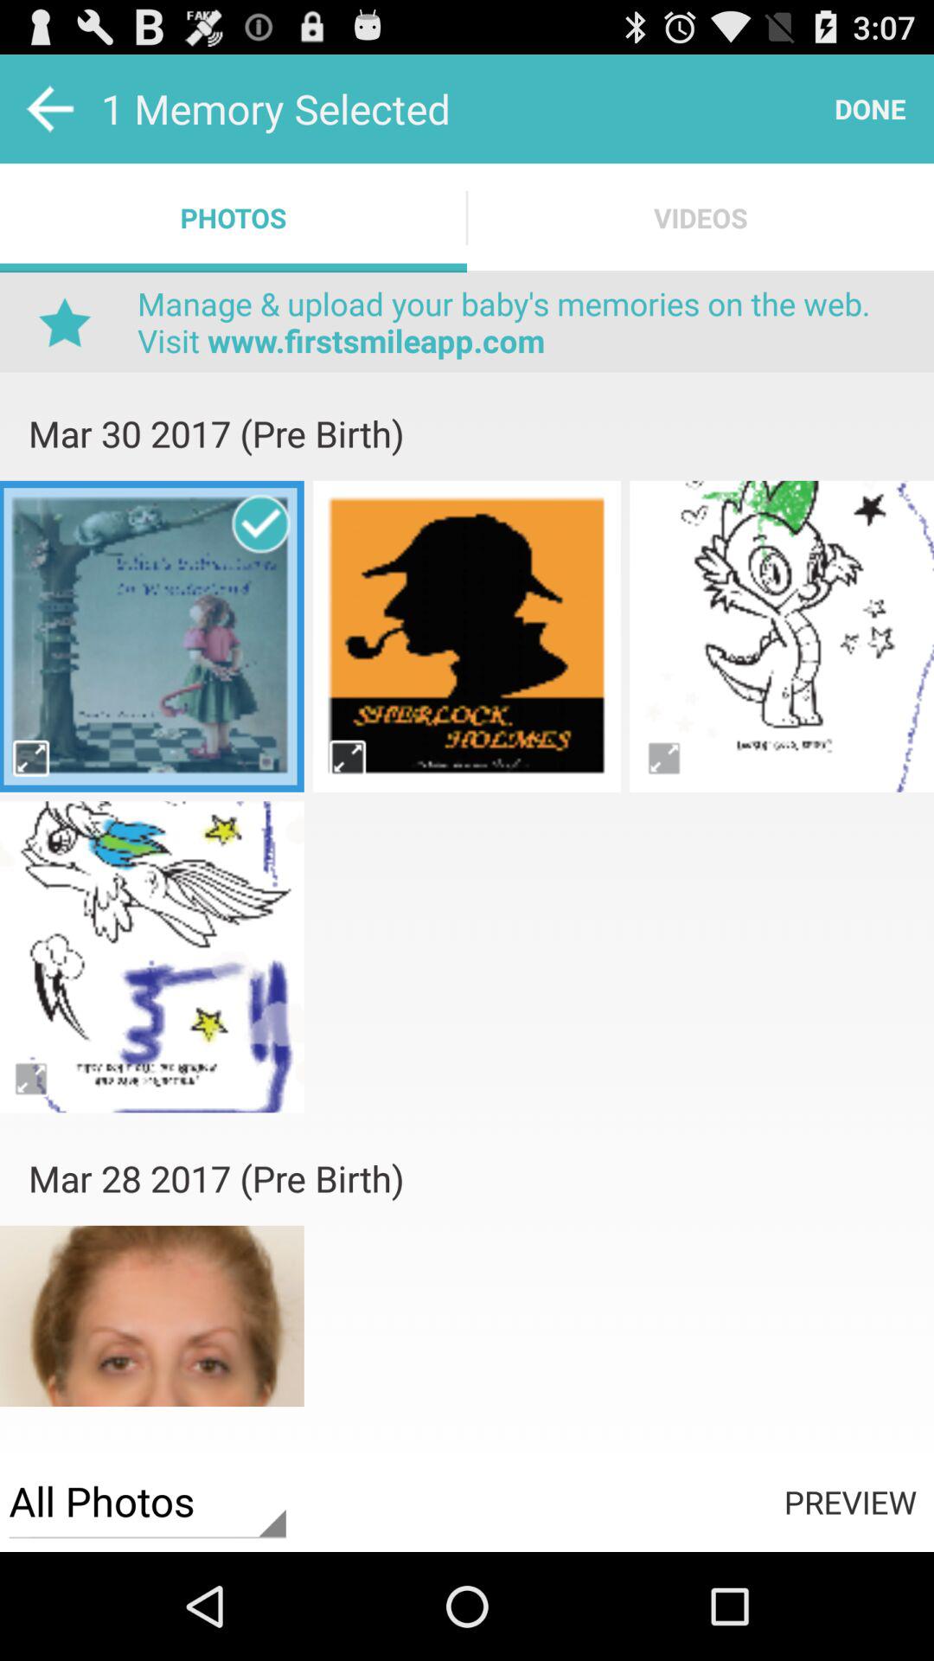 The height and width of the screenshot is (1661, 934). What do you see at coordinates (467, 636) in the screenshot?
I see `photes` at bounding box center [467, 636].